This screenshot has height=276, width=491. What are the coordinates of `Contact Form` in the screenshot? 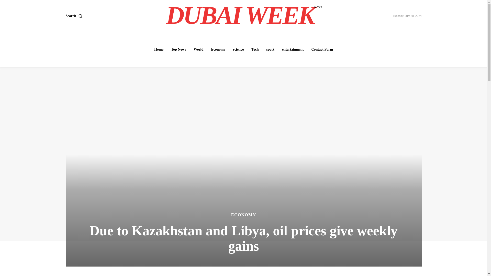 It's located at (322, 49).